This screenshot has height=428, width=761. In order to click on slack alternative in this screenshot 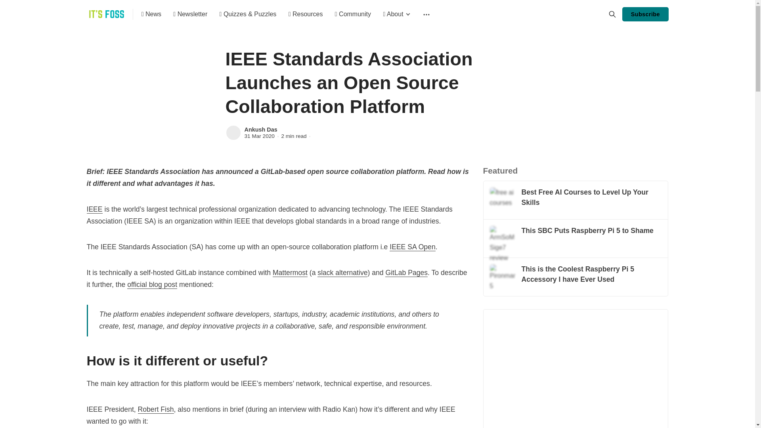, I will do `click(342, 273)`.